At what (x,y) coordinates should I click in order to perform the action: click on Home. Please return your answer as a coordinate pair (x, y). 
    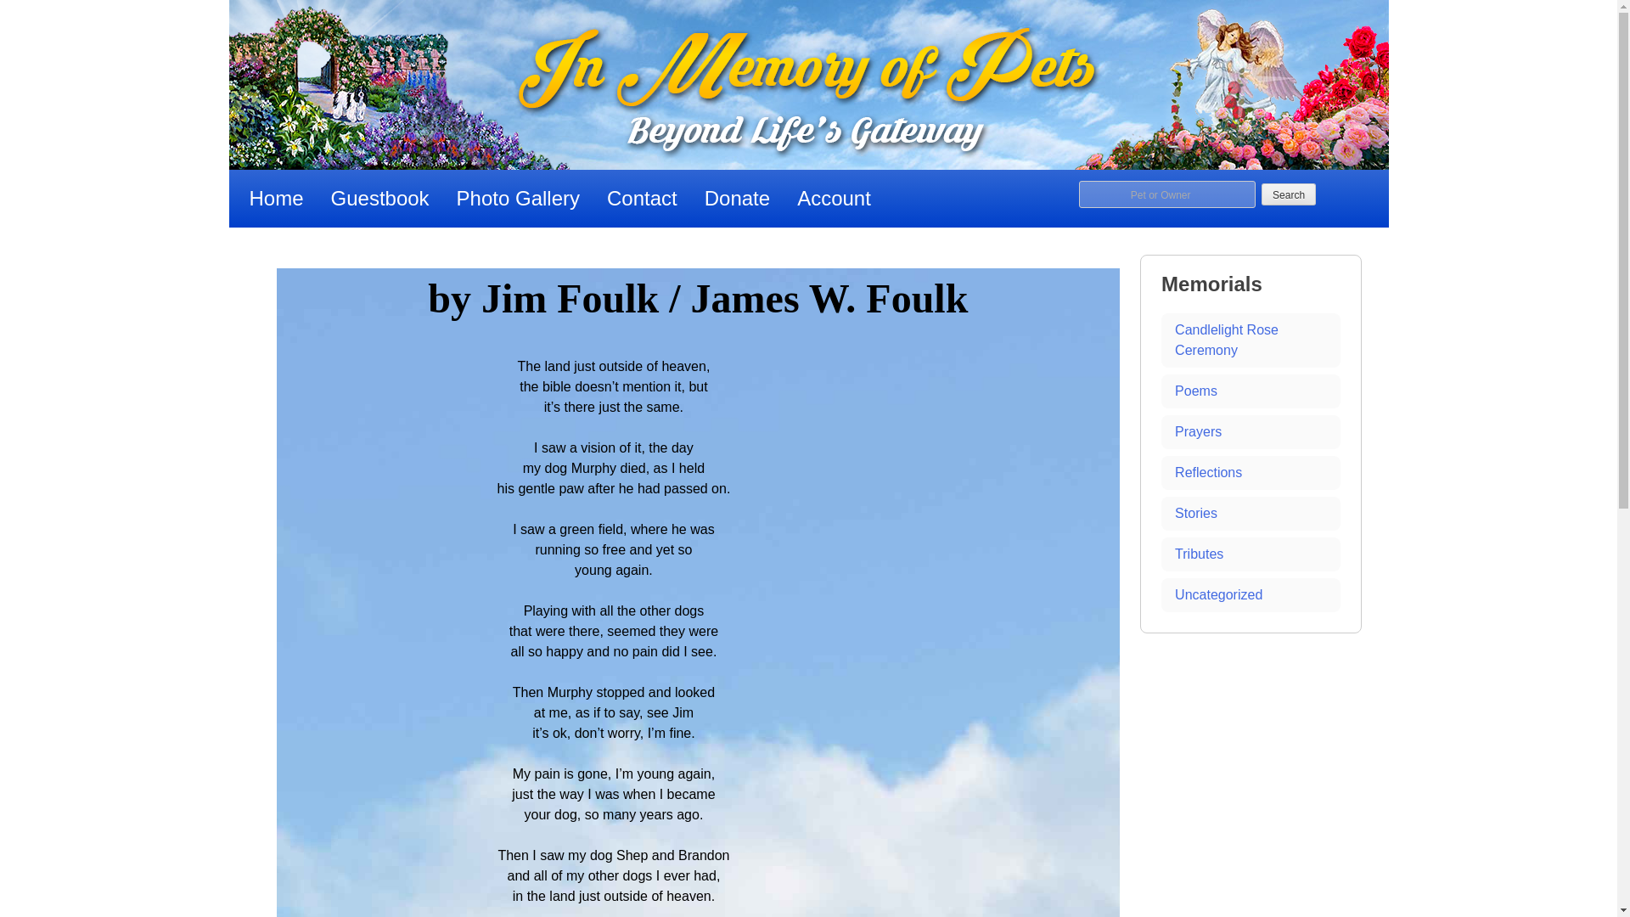
    Looking at the image, I should click on (277, 199).